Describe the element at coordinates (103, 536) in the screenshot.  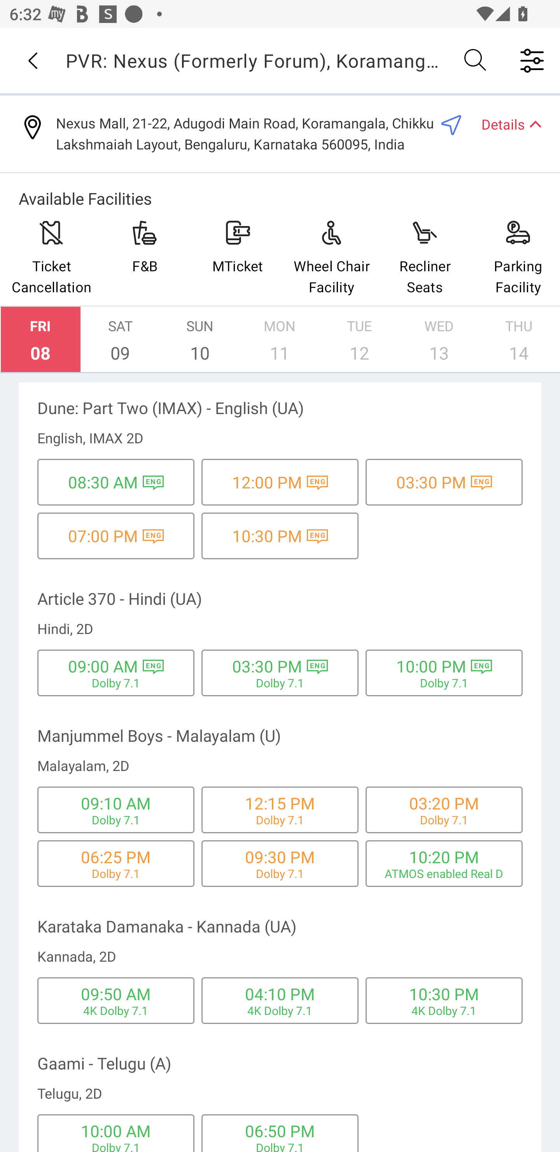
I see `07:00 PM` at that location.